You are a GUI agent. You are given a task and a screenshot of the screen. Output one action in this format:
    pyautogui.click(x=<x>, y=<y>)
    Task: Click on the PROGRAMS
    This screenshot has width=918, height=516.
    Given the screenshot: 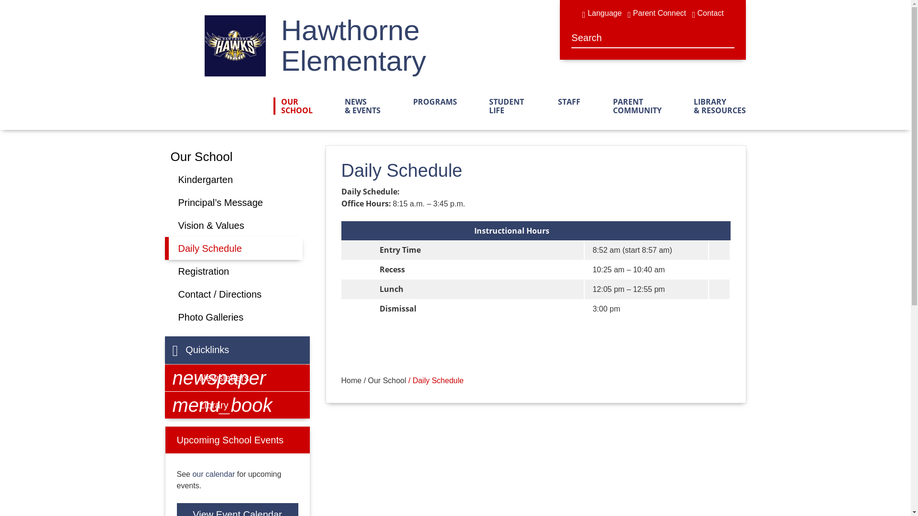 What is the action you would take?
    pyautogui.click(x=431, y=102)
    